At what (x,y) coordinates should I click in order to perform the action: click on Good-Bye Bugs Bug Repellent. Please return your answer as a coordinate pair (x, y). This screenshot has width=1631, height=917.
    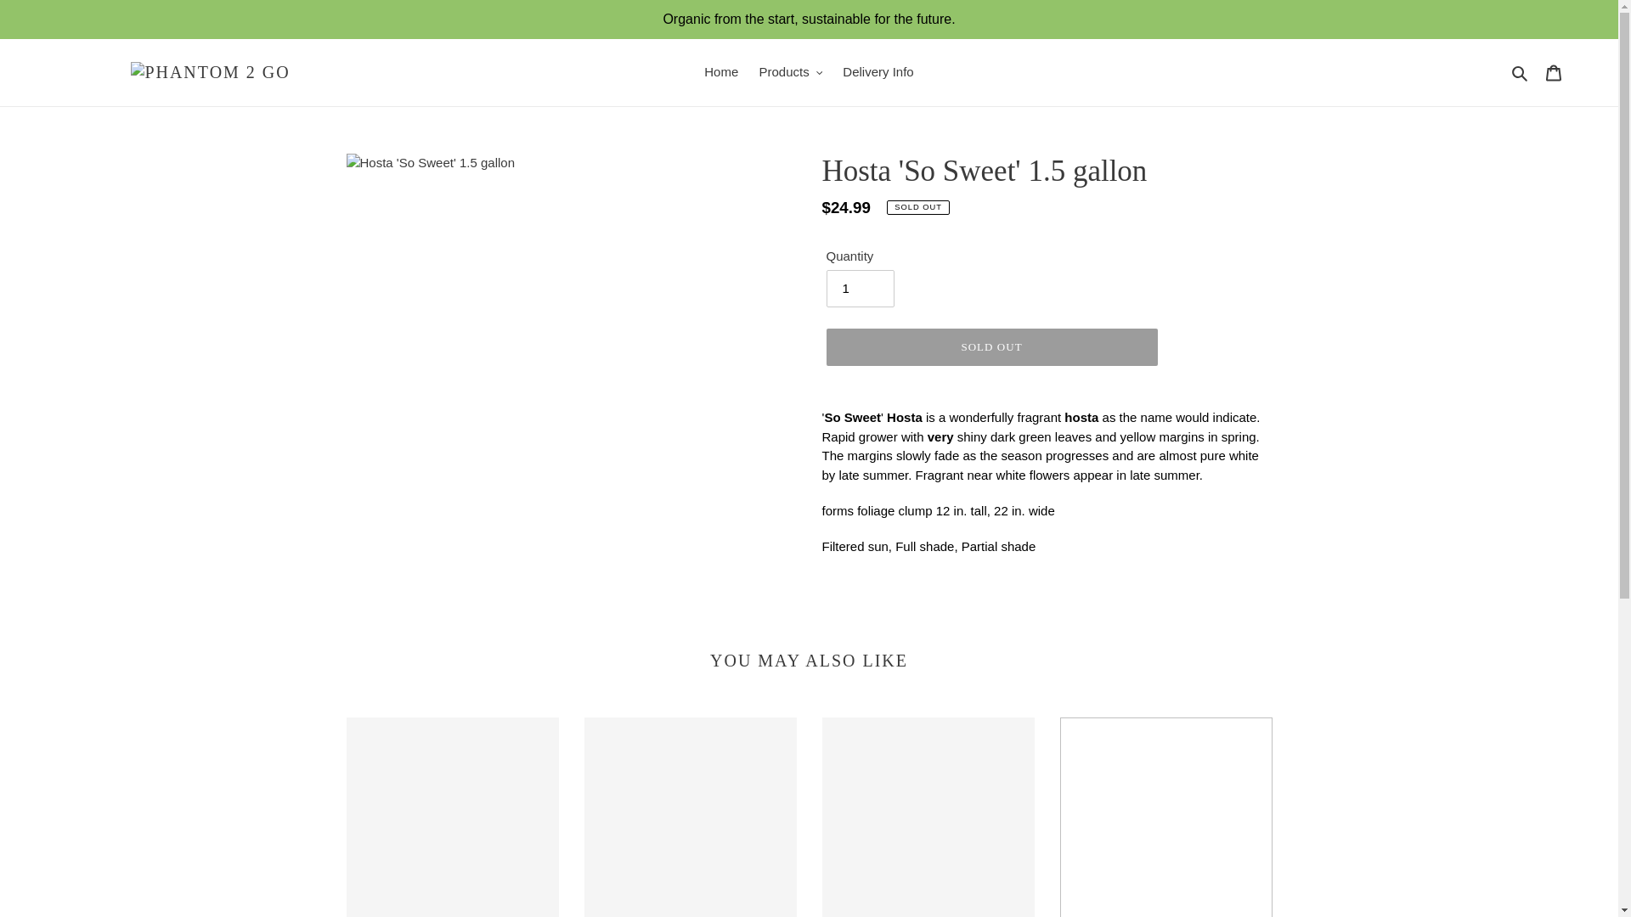
    Looking at the image, I should click on (690, 817).